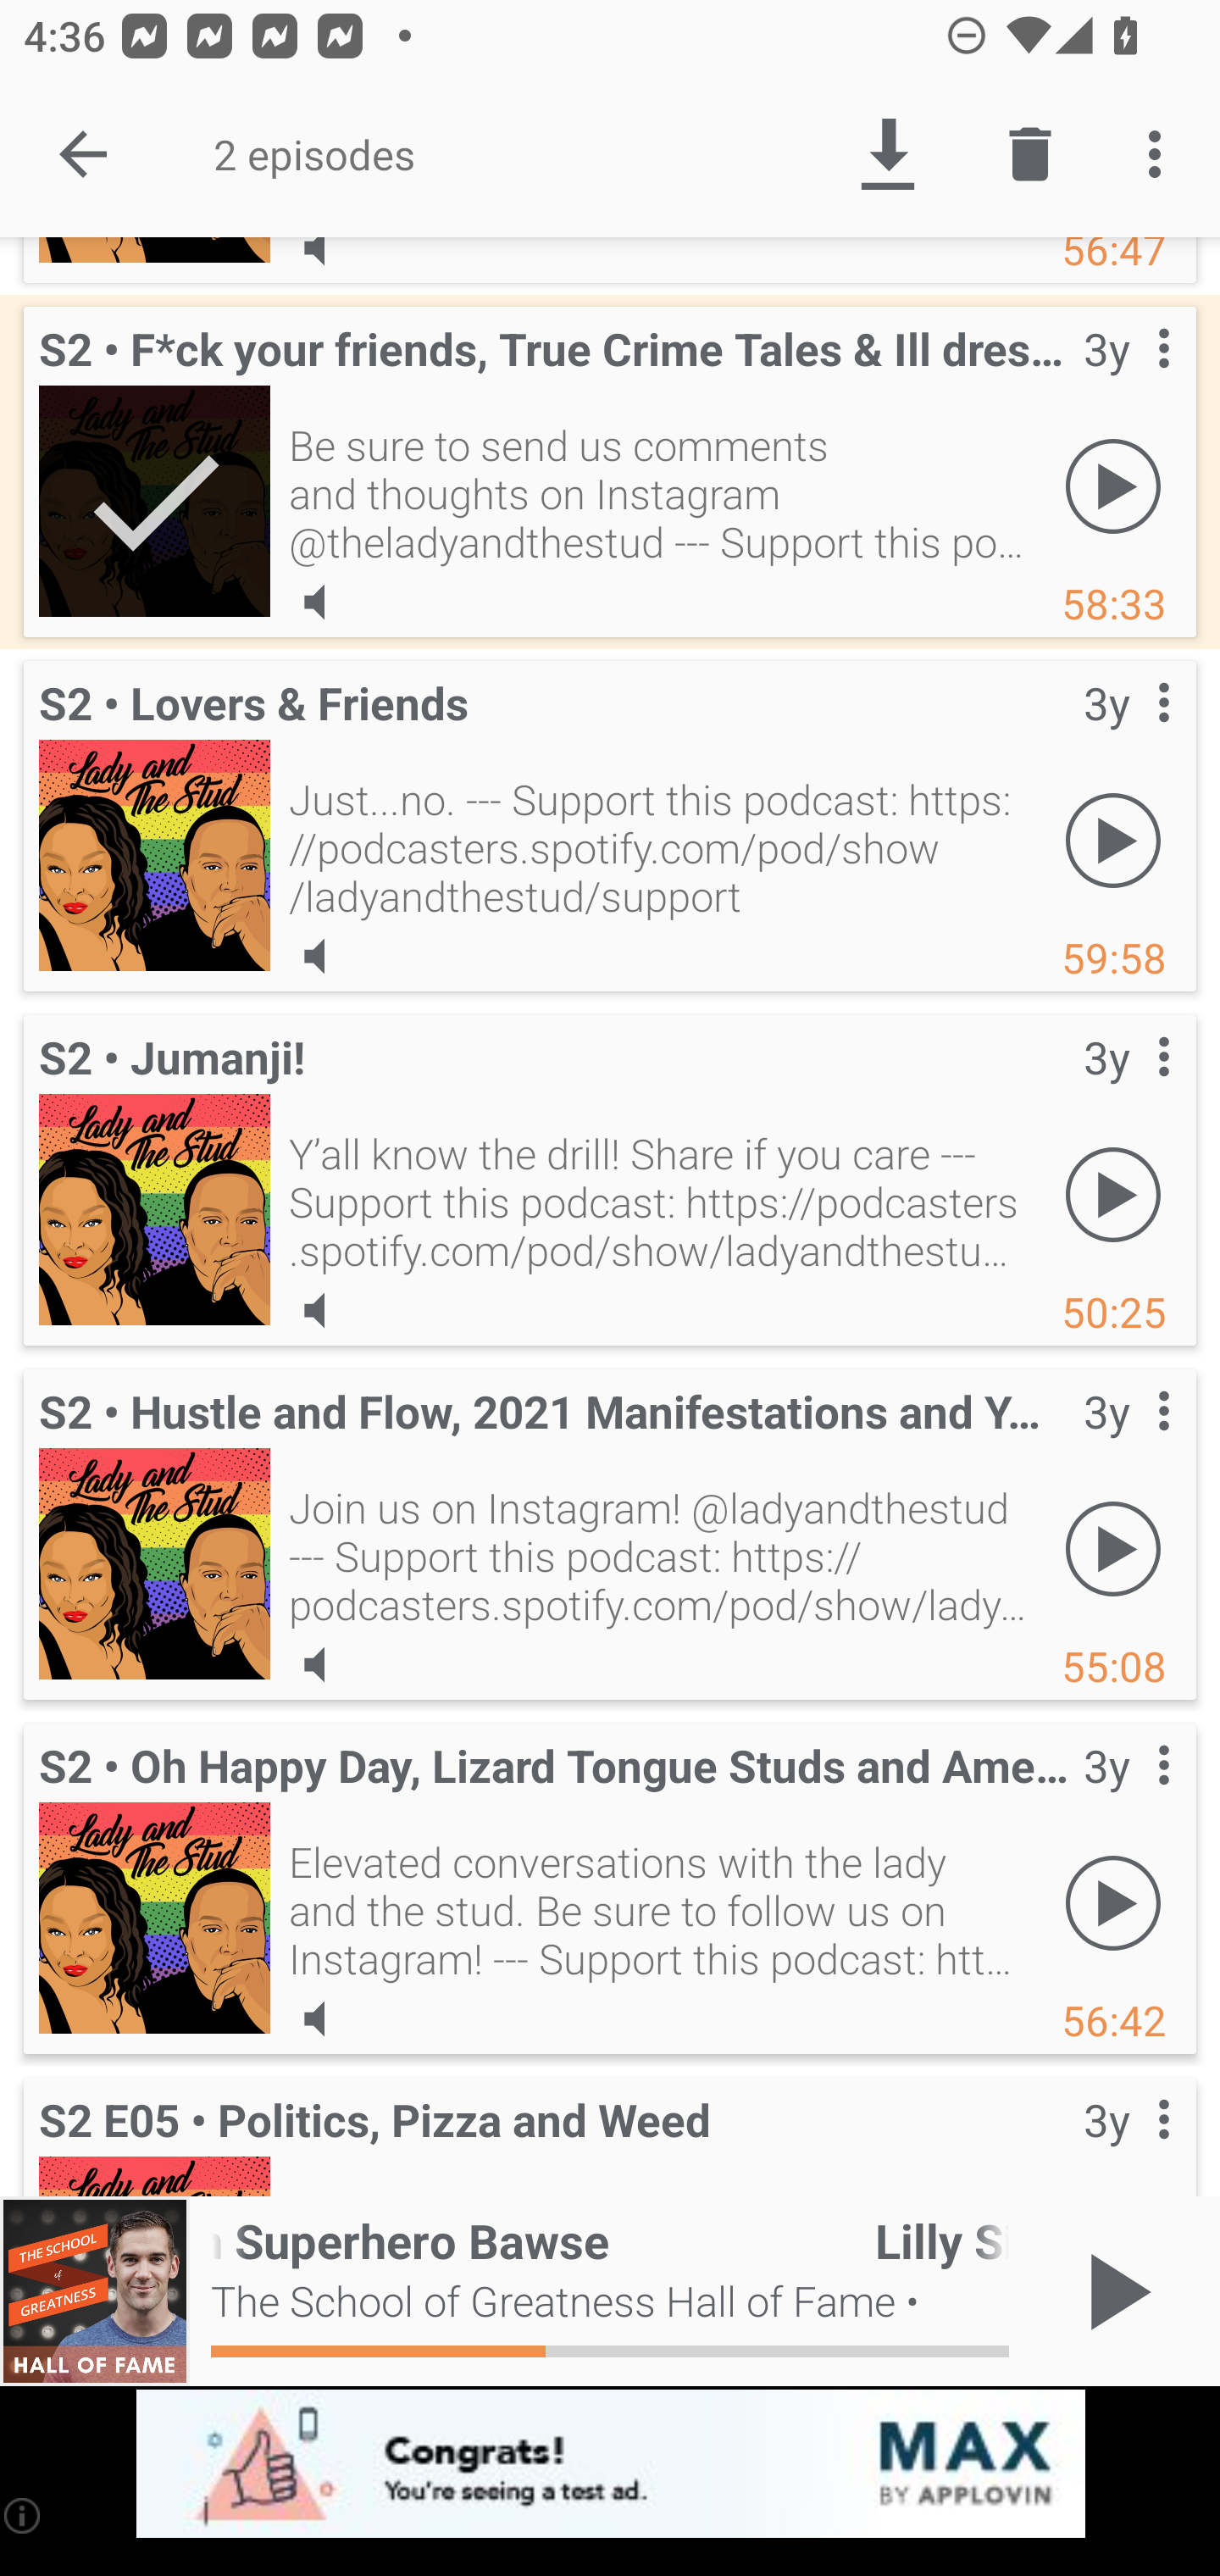 This screenshot has width=1220, height=2576. What do you see at coordinates (1113, 486) in the screenshot?
I see `Play` at bounding box center [1113, 486].